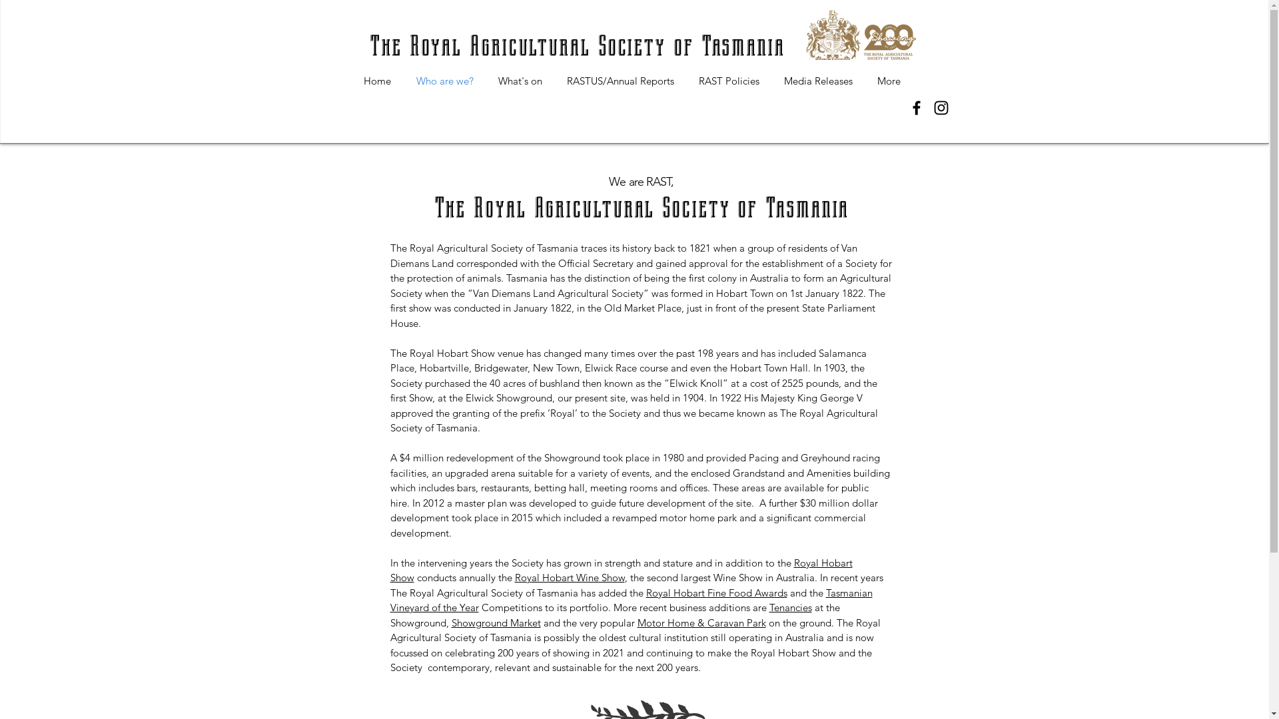 Image resolution: width=1279 pixels, height=719 pixels. What do you see at coordinates (701, 623) in the screenshot?
I see `Motor Home & Caravan Park` at bounding box center [701, 623].